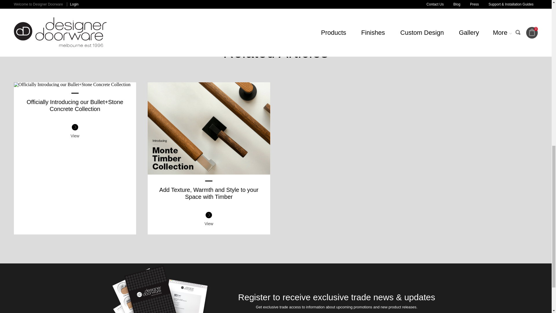  Describe the element at coordinates (209, 172) in the screenshot. I see `Add Texture, Warmth and Style to your Space with Timber` at that location.